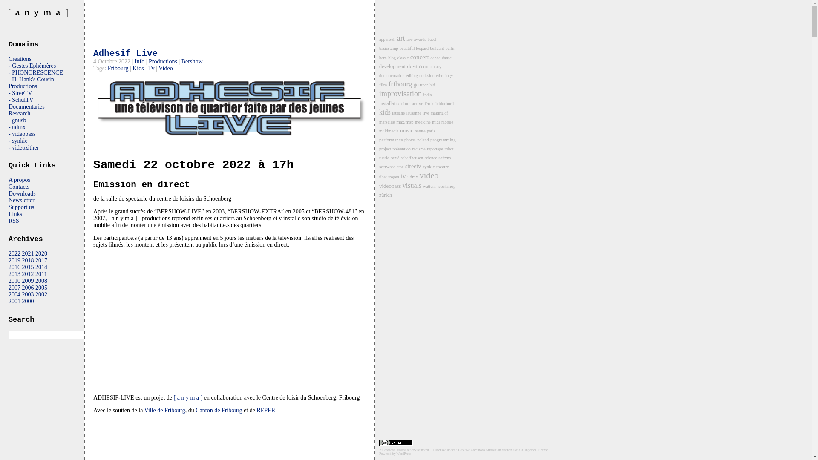 This screenshot has height=460, width=818. Describe the element at coordinates (387, 166) in the screenshot. I see `software` at that location.